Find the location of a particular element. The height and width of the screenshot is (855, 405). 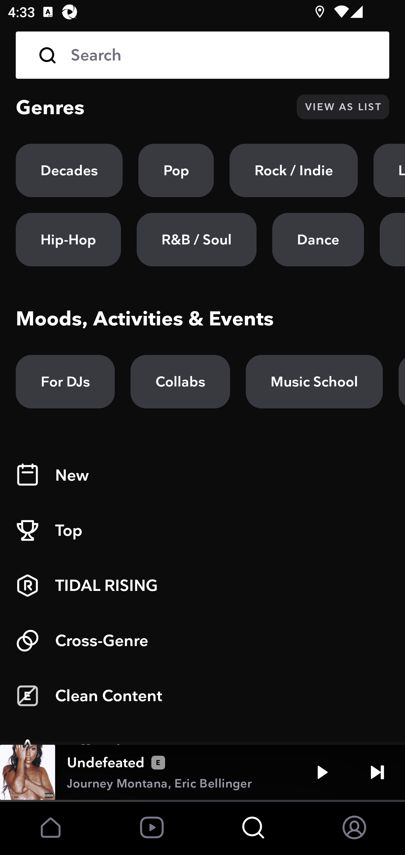

Collabs is located at coordinates (180, 382).